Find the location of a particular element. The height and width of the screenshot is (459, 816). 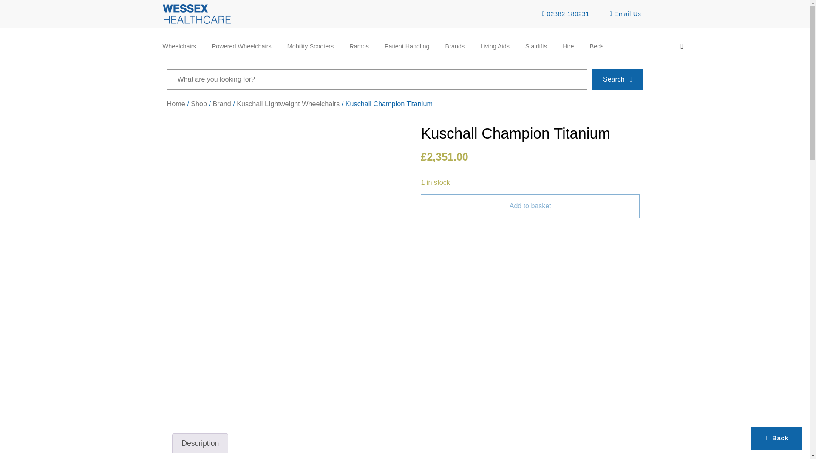

Wheelchairs is located at coordinates (179, 46).